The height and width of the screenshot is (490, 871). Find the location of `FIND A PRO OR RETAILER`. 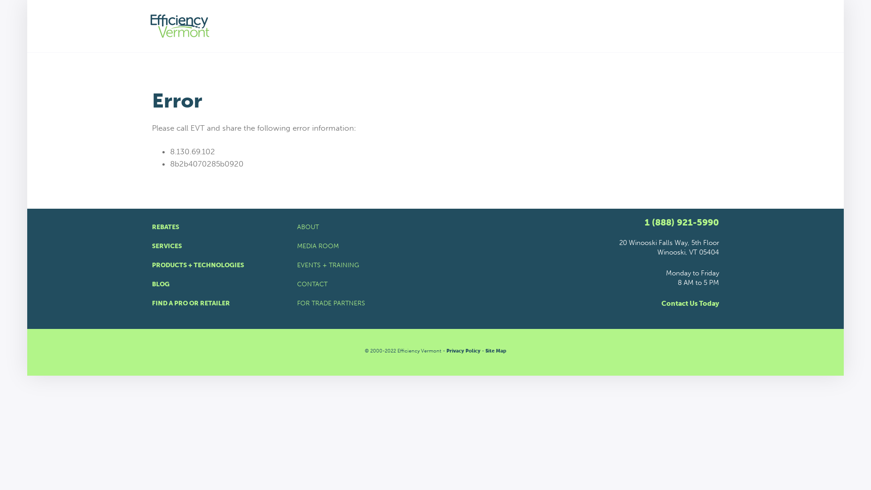

FIND A PRO OR RETAILER is located at coordinates (218, 304).